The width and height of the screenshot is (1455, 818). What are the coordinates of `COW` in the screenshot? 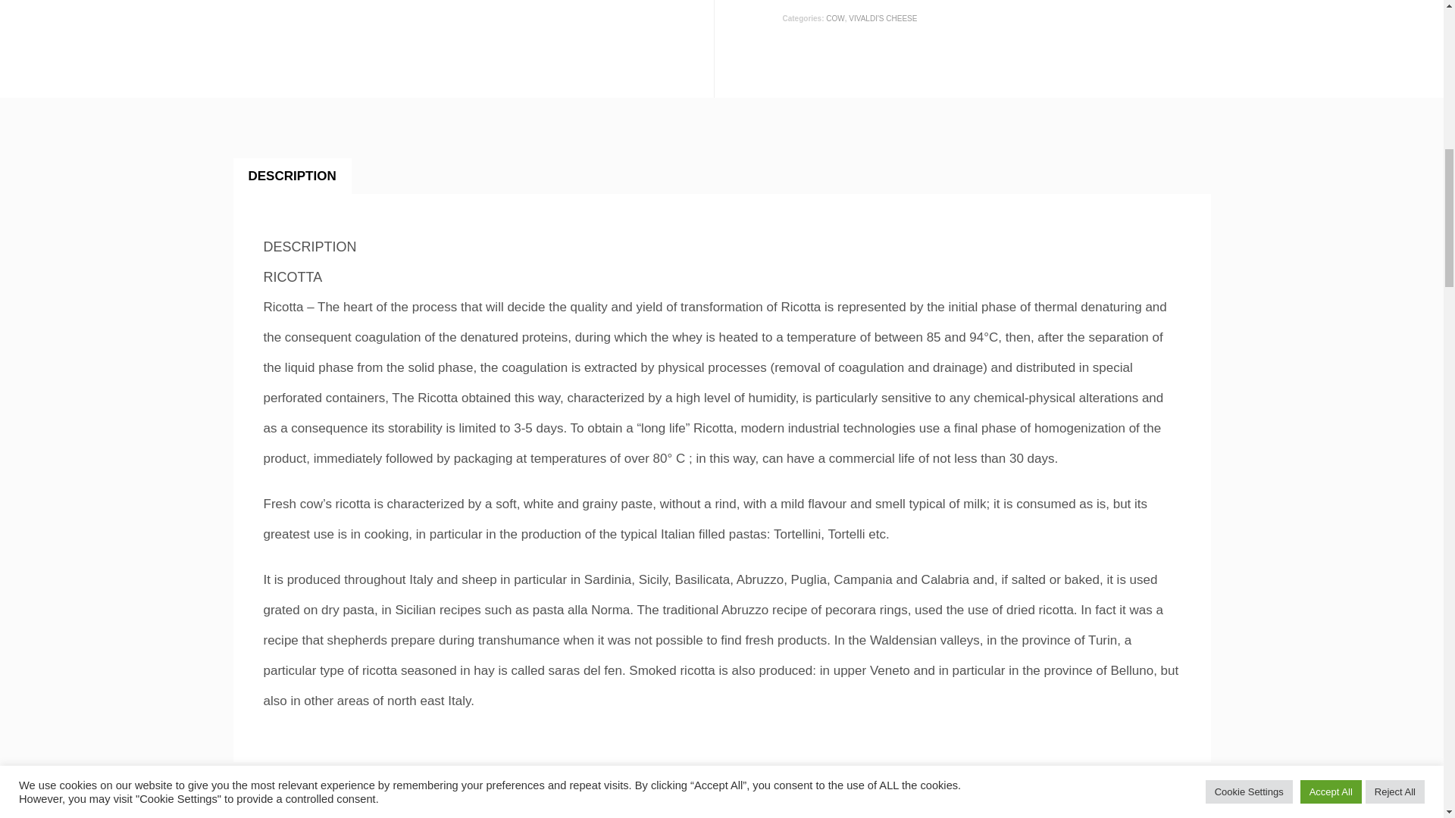 It's located at (835, 18).